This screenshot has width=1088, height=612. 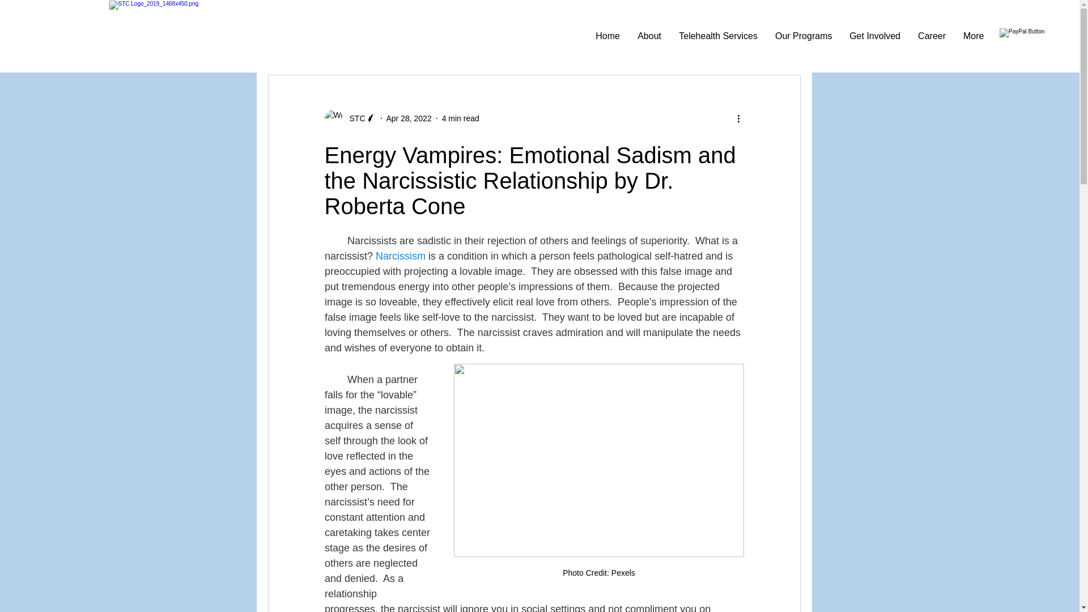 What do you see at coordinates (287, 41) in the screenshot?
I see `All Posts` at bounding box center [287, 41].